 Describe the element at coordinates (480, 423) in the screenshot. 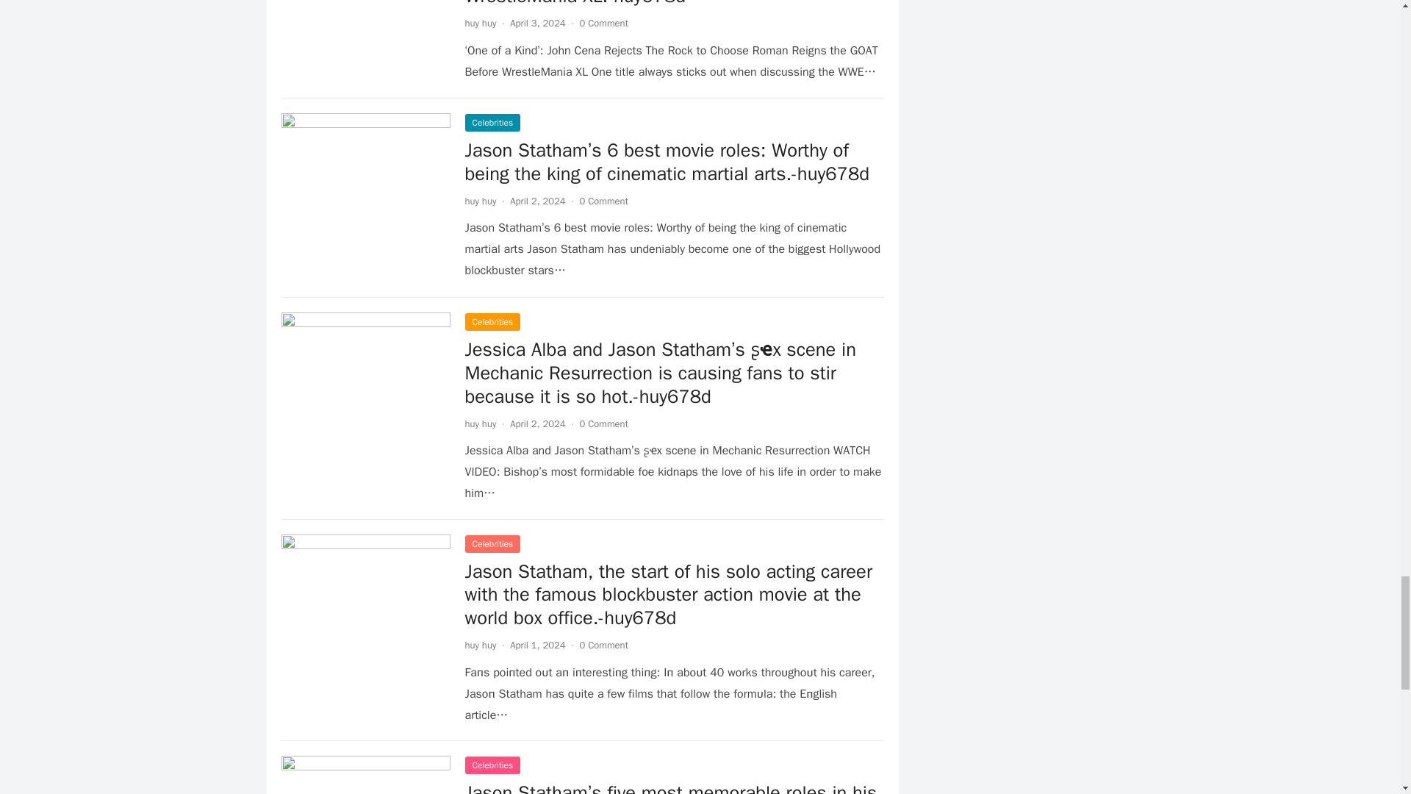

I see `Posts by huy huy` at that location.